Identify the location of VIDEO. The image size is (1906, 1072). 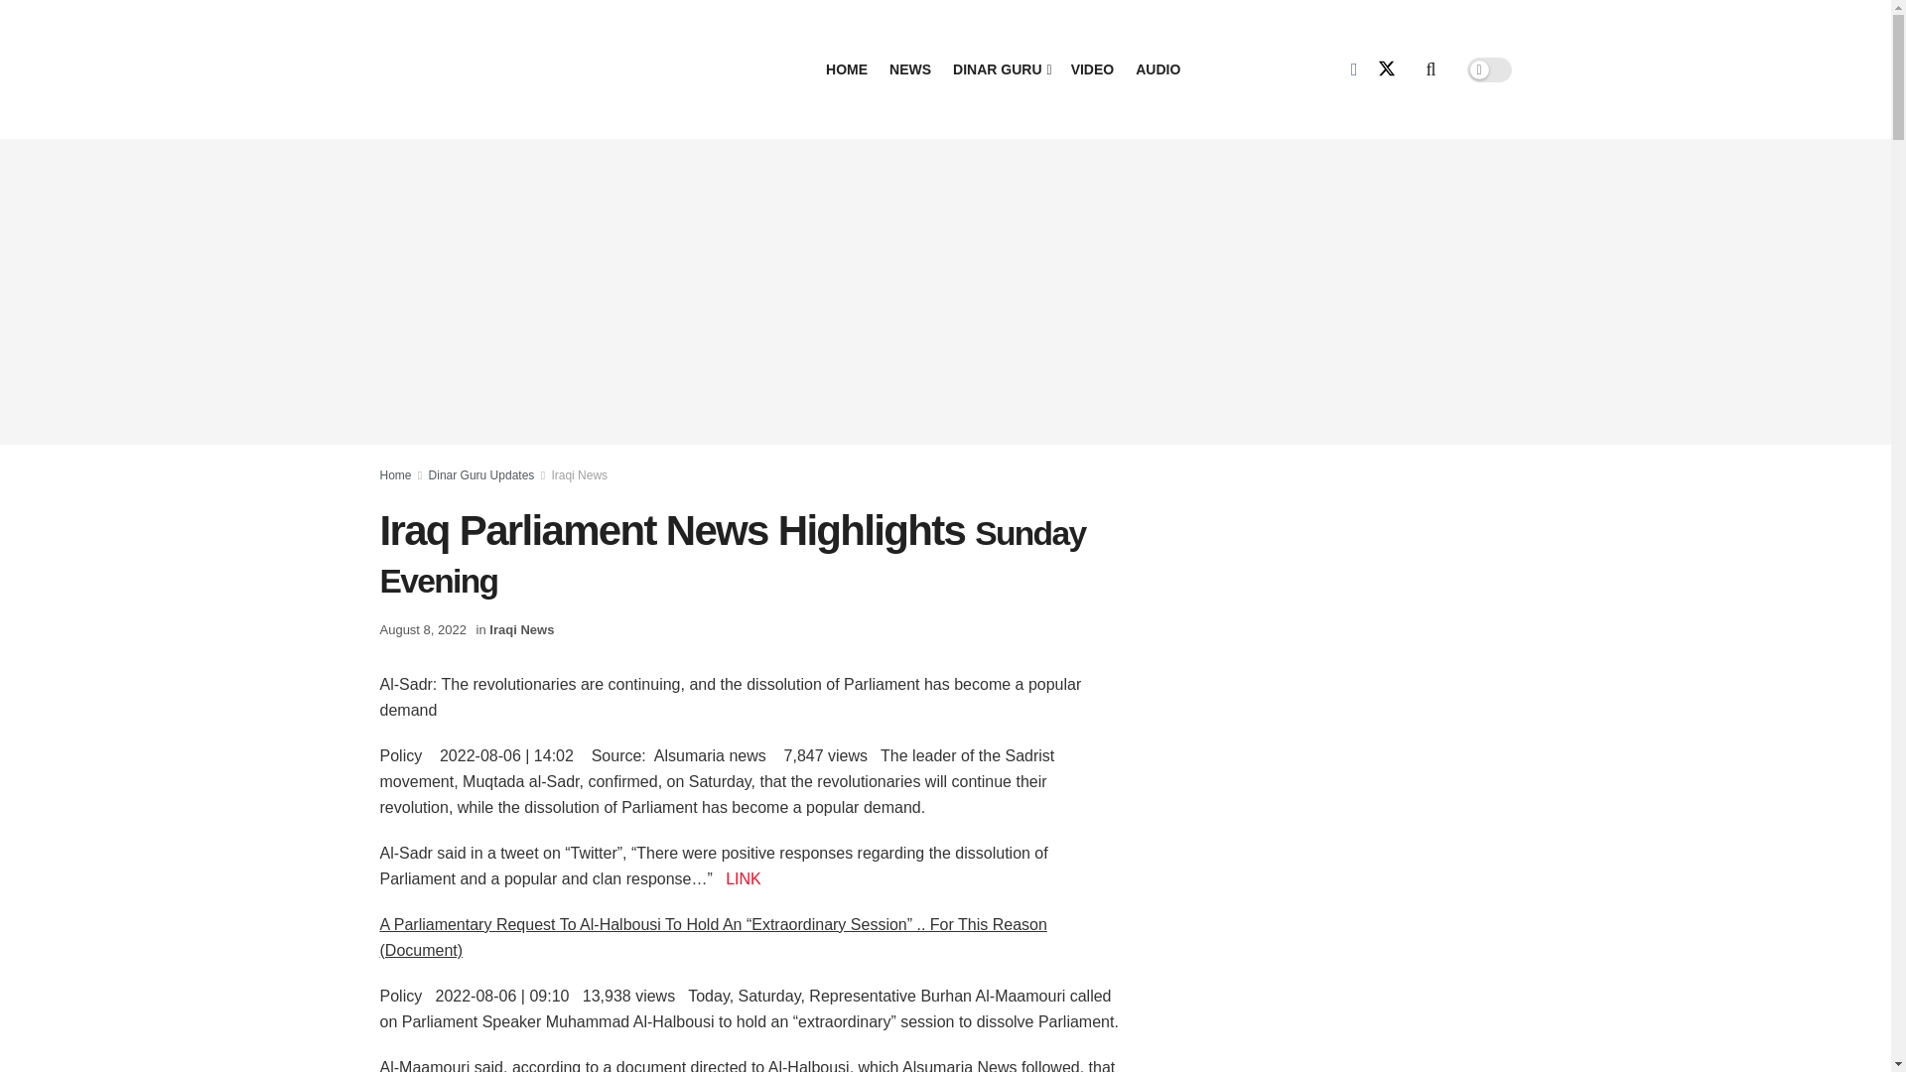
(1093, 69).